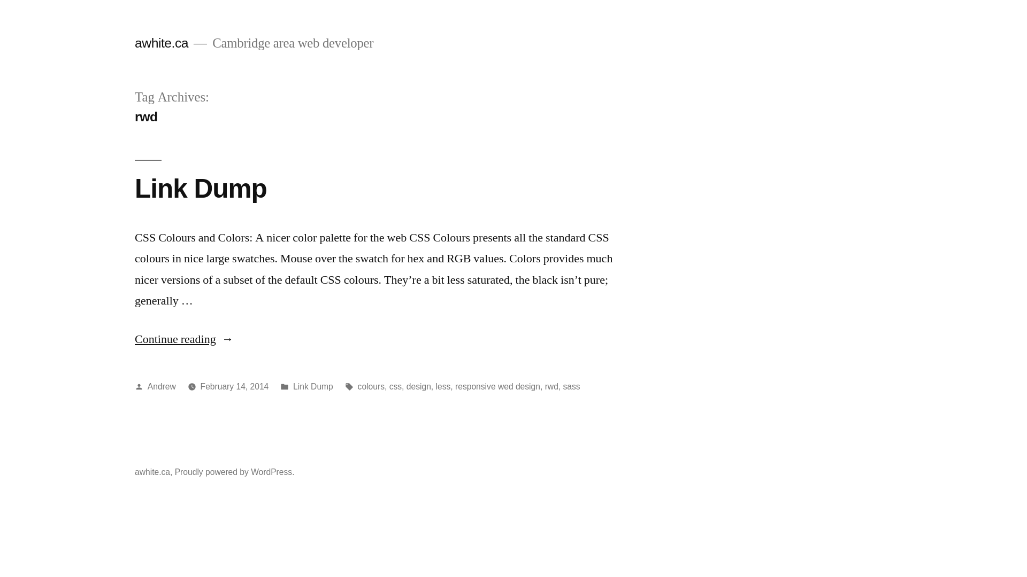  What do you see at coordinates (497, 387) in the screenshot?
I see `responsive wed design` at bounding box center [497, 387].